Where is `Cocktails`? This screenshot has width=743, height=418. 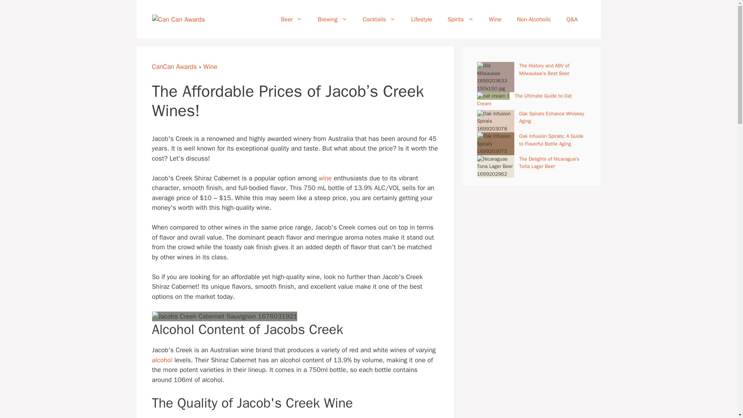
Cocktails is located at coordinates (379, 19).